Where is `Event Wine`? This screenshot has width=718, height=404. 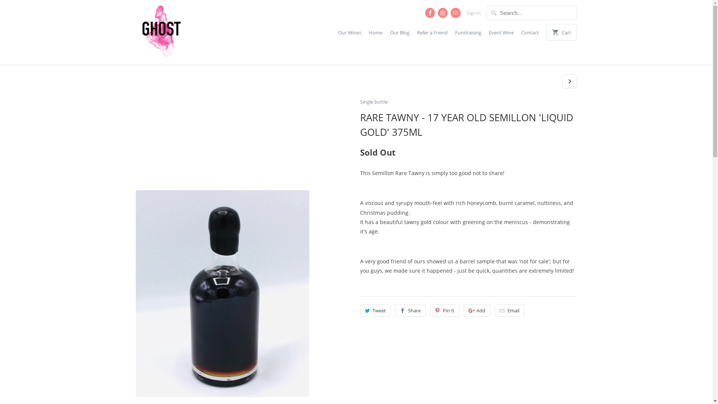 Event Wine is located at coordinates (501, 34).